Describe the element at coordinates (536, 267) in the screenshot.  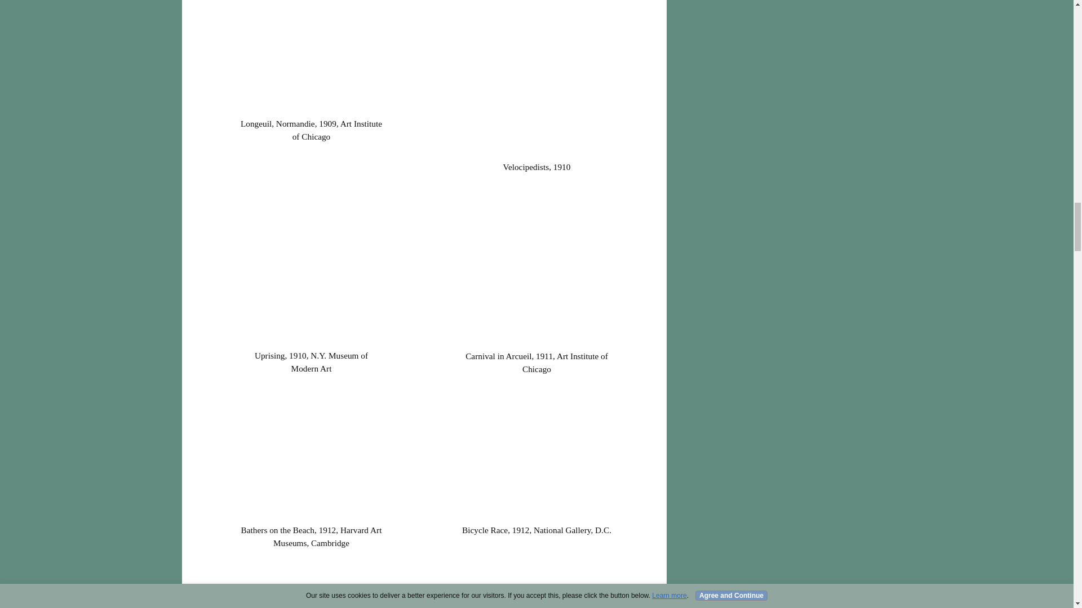
I see `Lyonel Feininger, Carnival in Arcueil, 1911` at that location.